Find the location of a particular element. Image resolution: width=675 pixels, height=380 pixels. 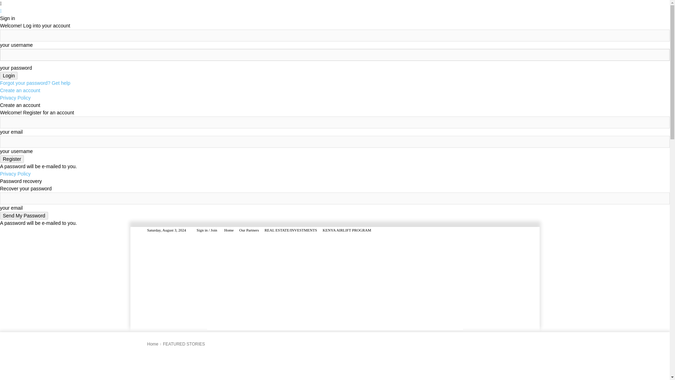

KENYA DIASPORA NEWS is located at coordinates (236, 290).